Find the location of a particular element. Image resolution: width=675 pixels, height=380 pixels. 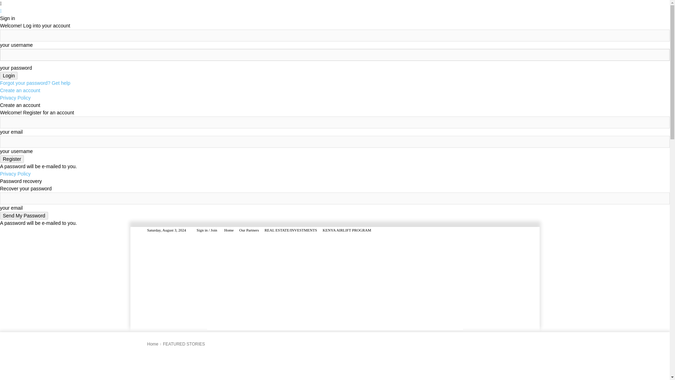

KENYA DIASPORA NEWS is located at coordinates (236, 290).